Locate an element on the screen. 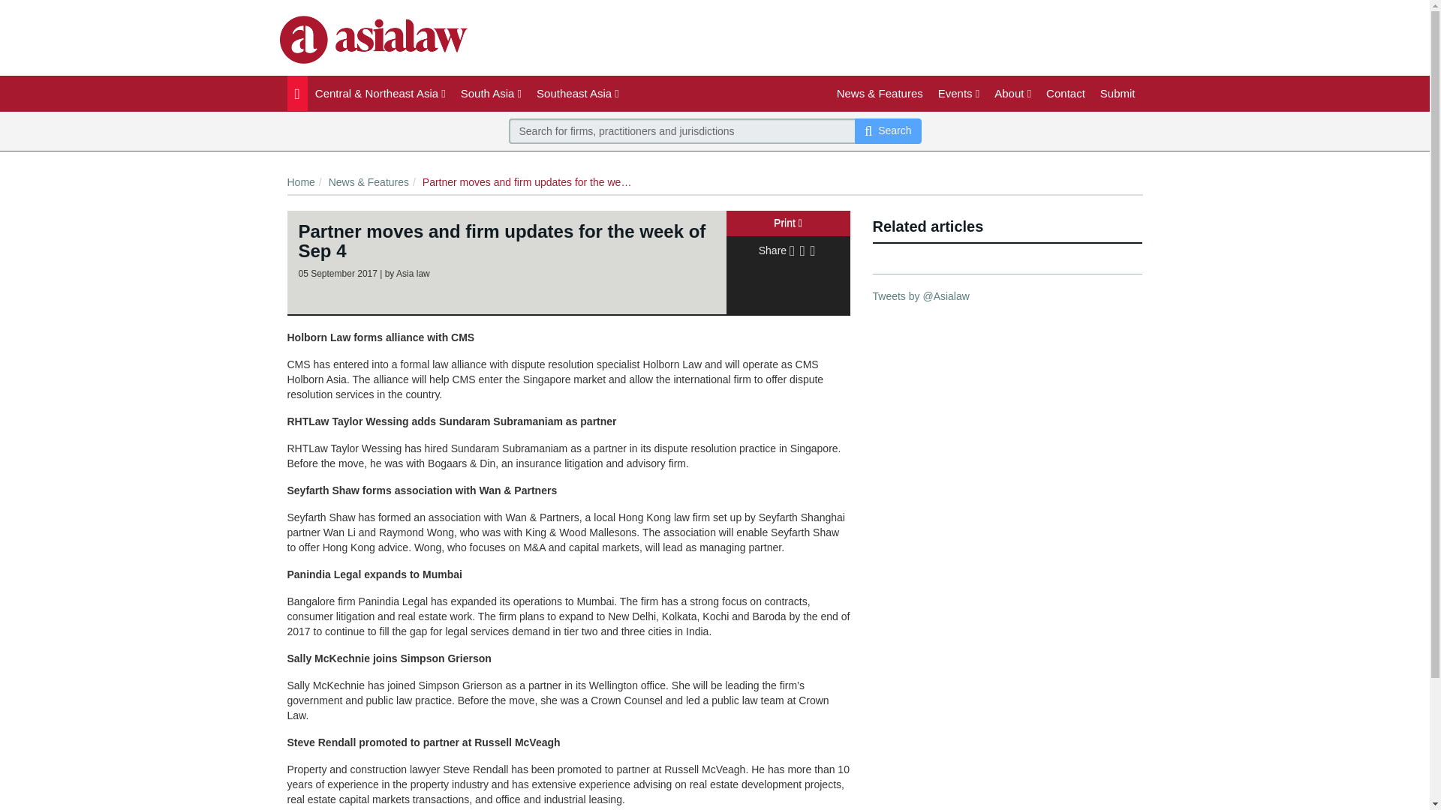 The height and width of the screenshot is (810, 1441). Southeast Asia is located at coordinates (578, 93).